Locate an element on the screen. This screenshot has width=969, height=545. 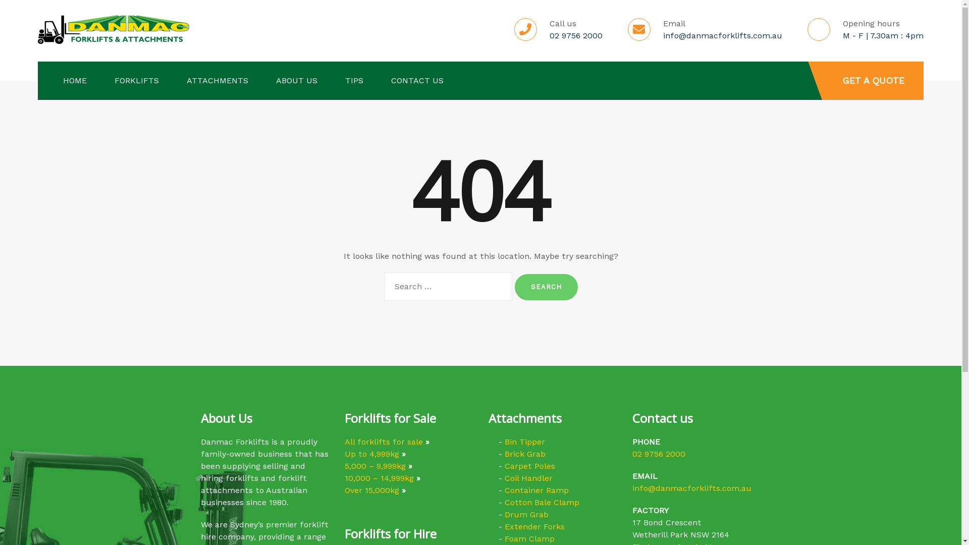
Container Ramp is located at coordinates (537, 490).